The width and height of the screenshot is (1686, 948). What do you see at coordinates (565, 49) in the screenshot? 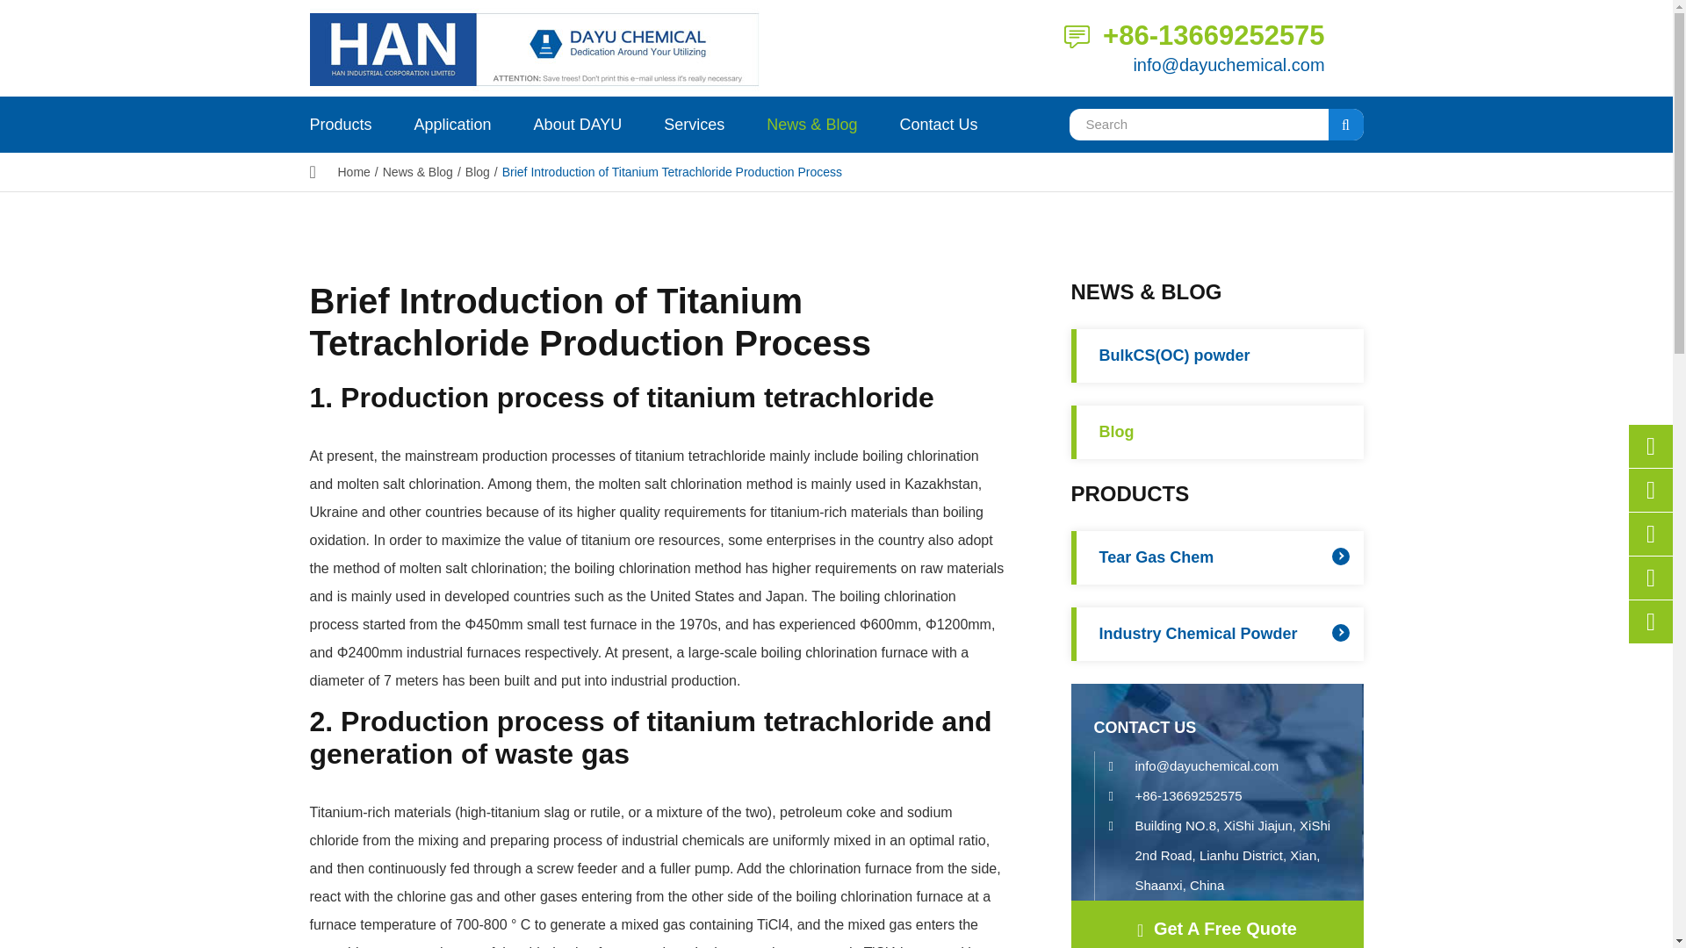
I see `SHAANXI DAYU CHEMICAL CO., LTD` at bounding box center [565, 49].